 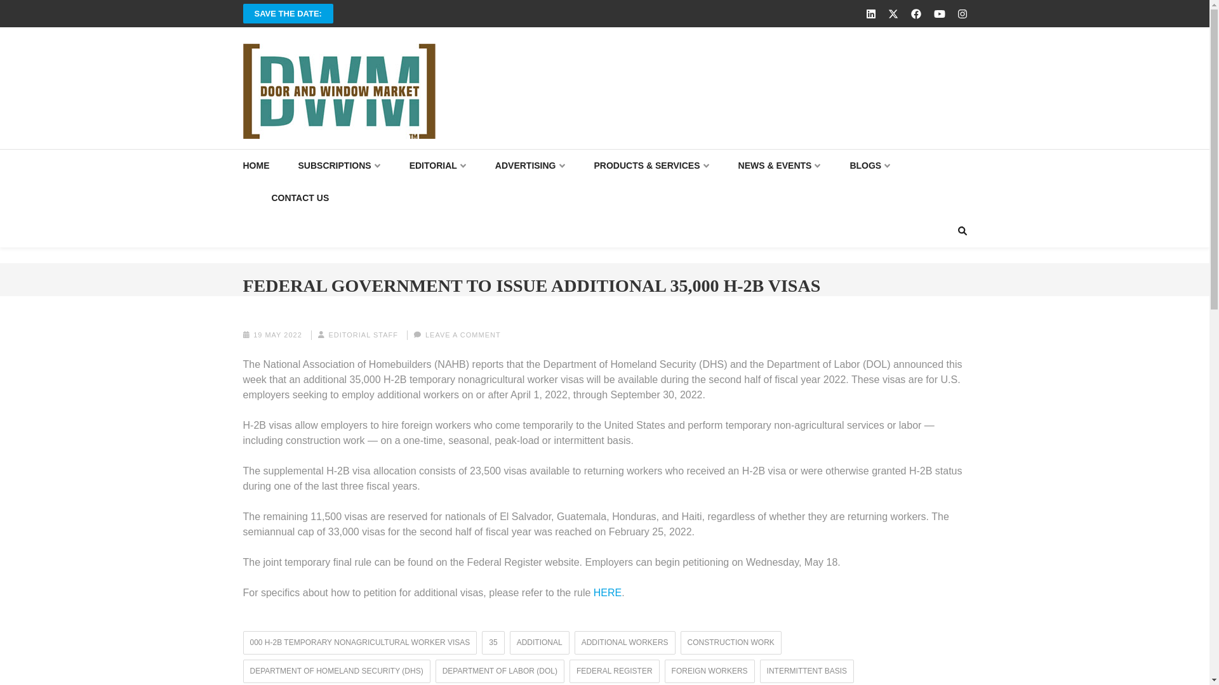 What do you see at coordinates (870, 166) in the screenshot?
I see `BLOGS` at bounding box center [870, 166].